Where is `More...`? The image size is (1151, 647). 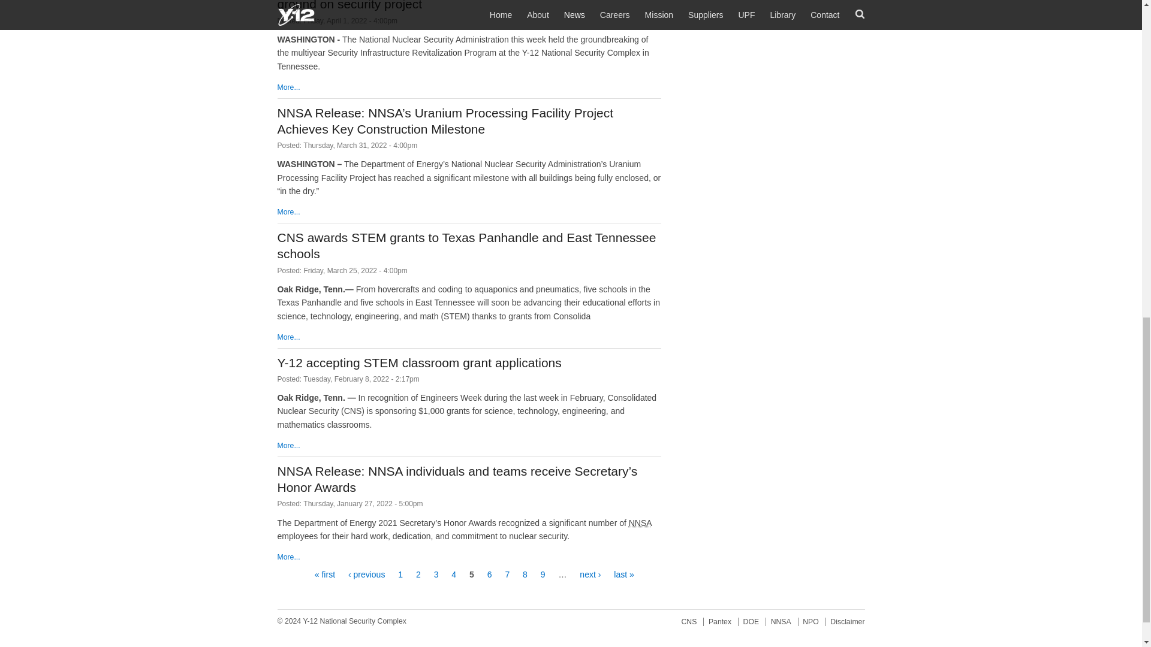
More... is located at coordinates (288, 445).